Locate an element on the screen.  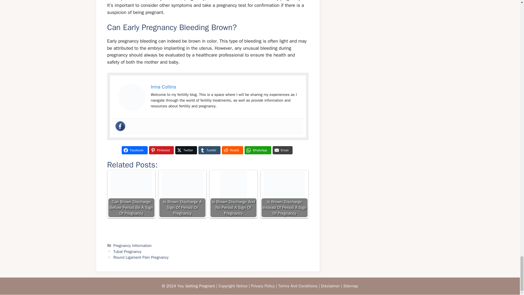
Tumblr is located at coordinates (209, 150).